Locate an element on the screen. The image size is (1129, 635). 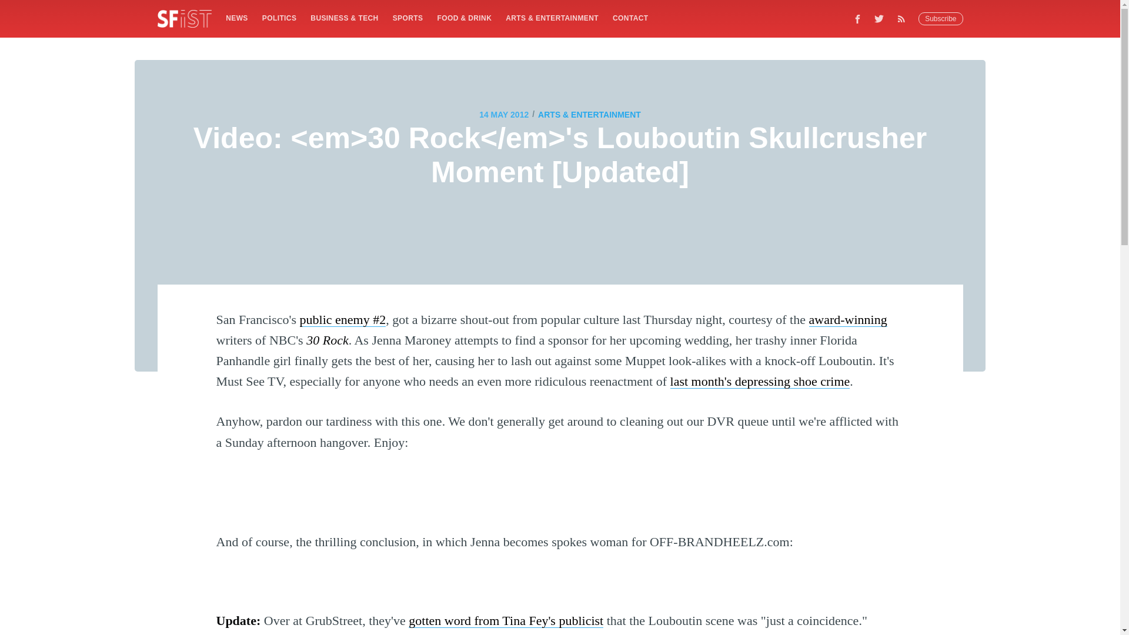
Subscribe is located at coordinates (941, 19).